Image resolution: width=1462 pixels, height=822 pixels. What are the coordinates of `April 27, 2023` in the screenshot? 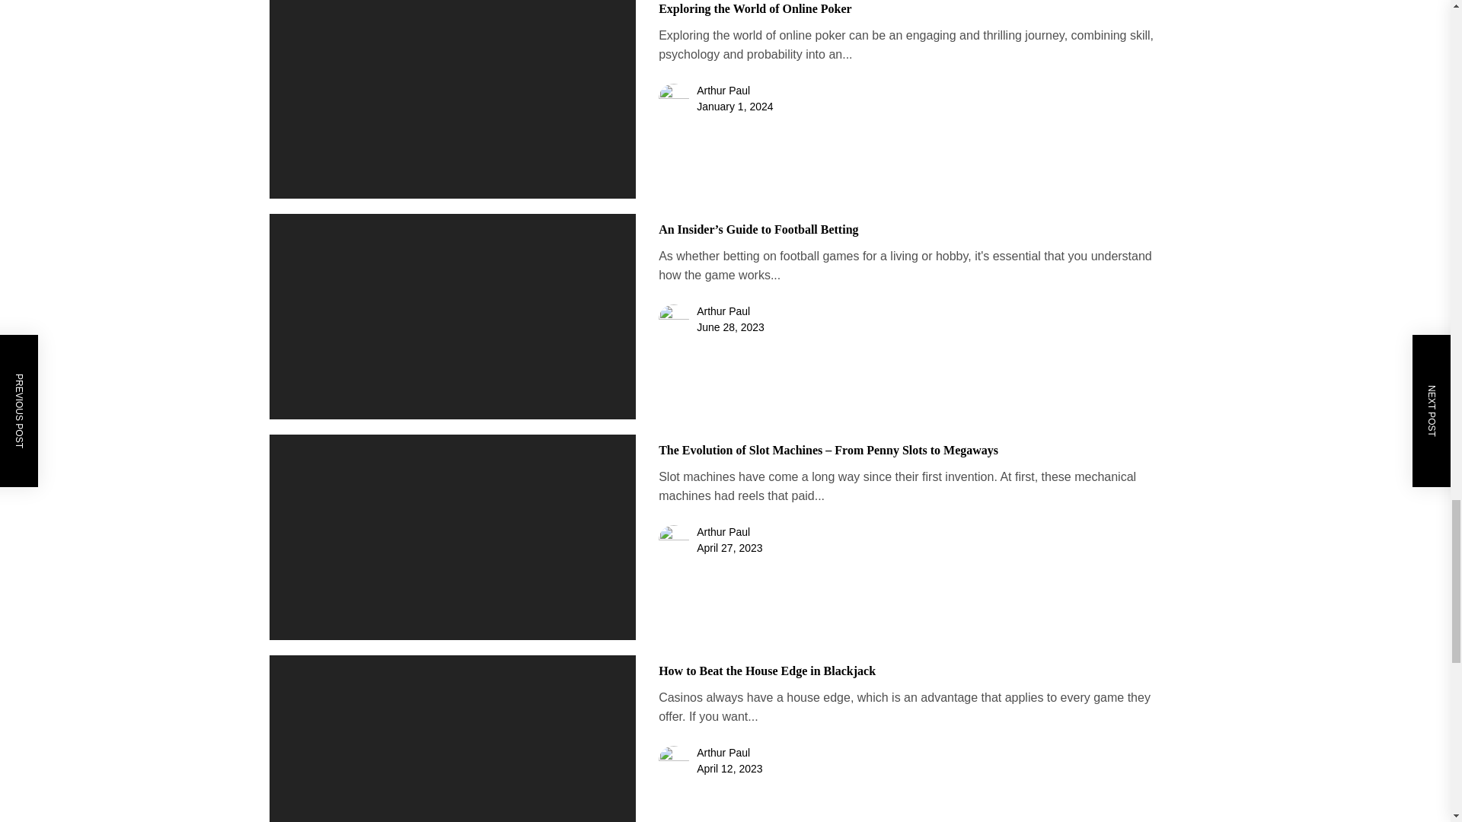 It's located at (729, 547).